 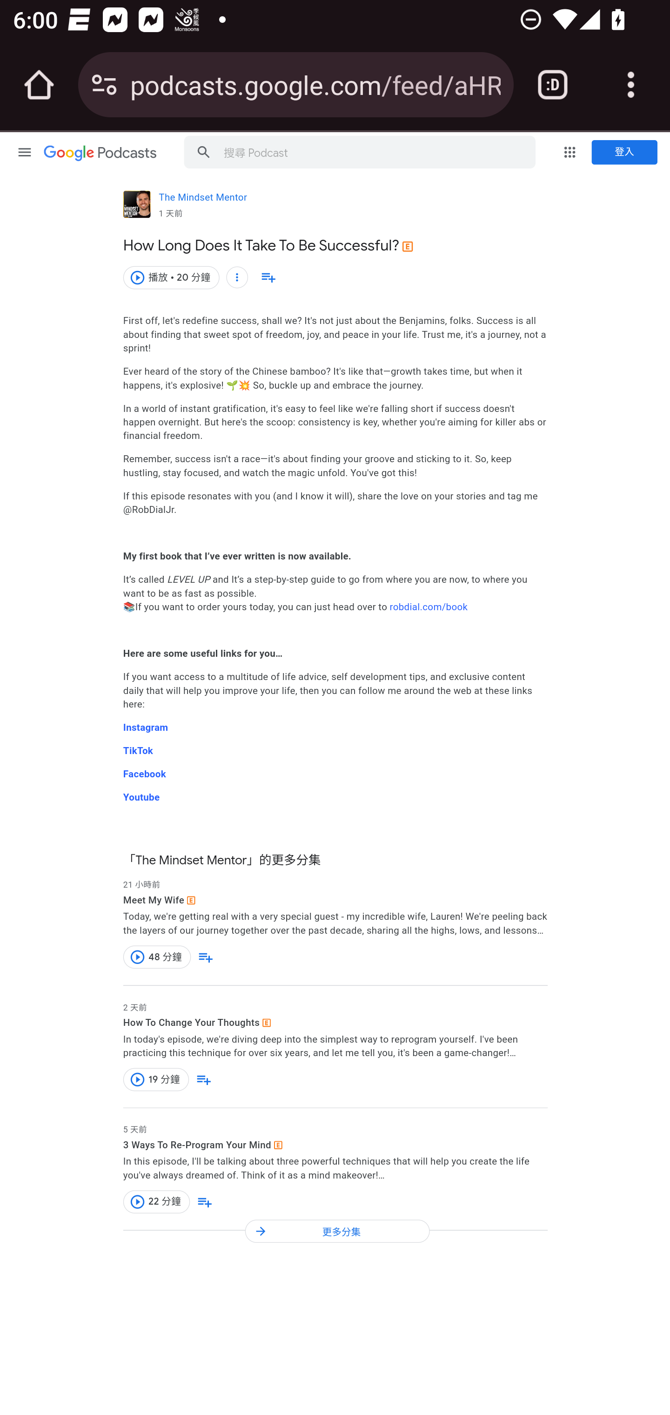 What do you see at coordinates (337, 1232) in the screenshot?
I see `更多分集` at bounding box center [337, 1232].